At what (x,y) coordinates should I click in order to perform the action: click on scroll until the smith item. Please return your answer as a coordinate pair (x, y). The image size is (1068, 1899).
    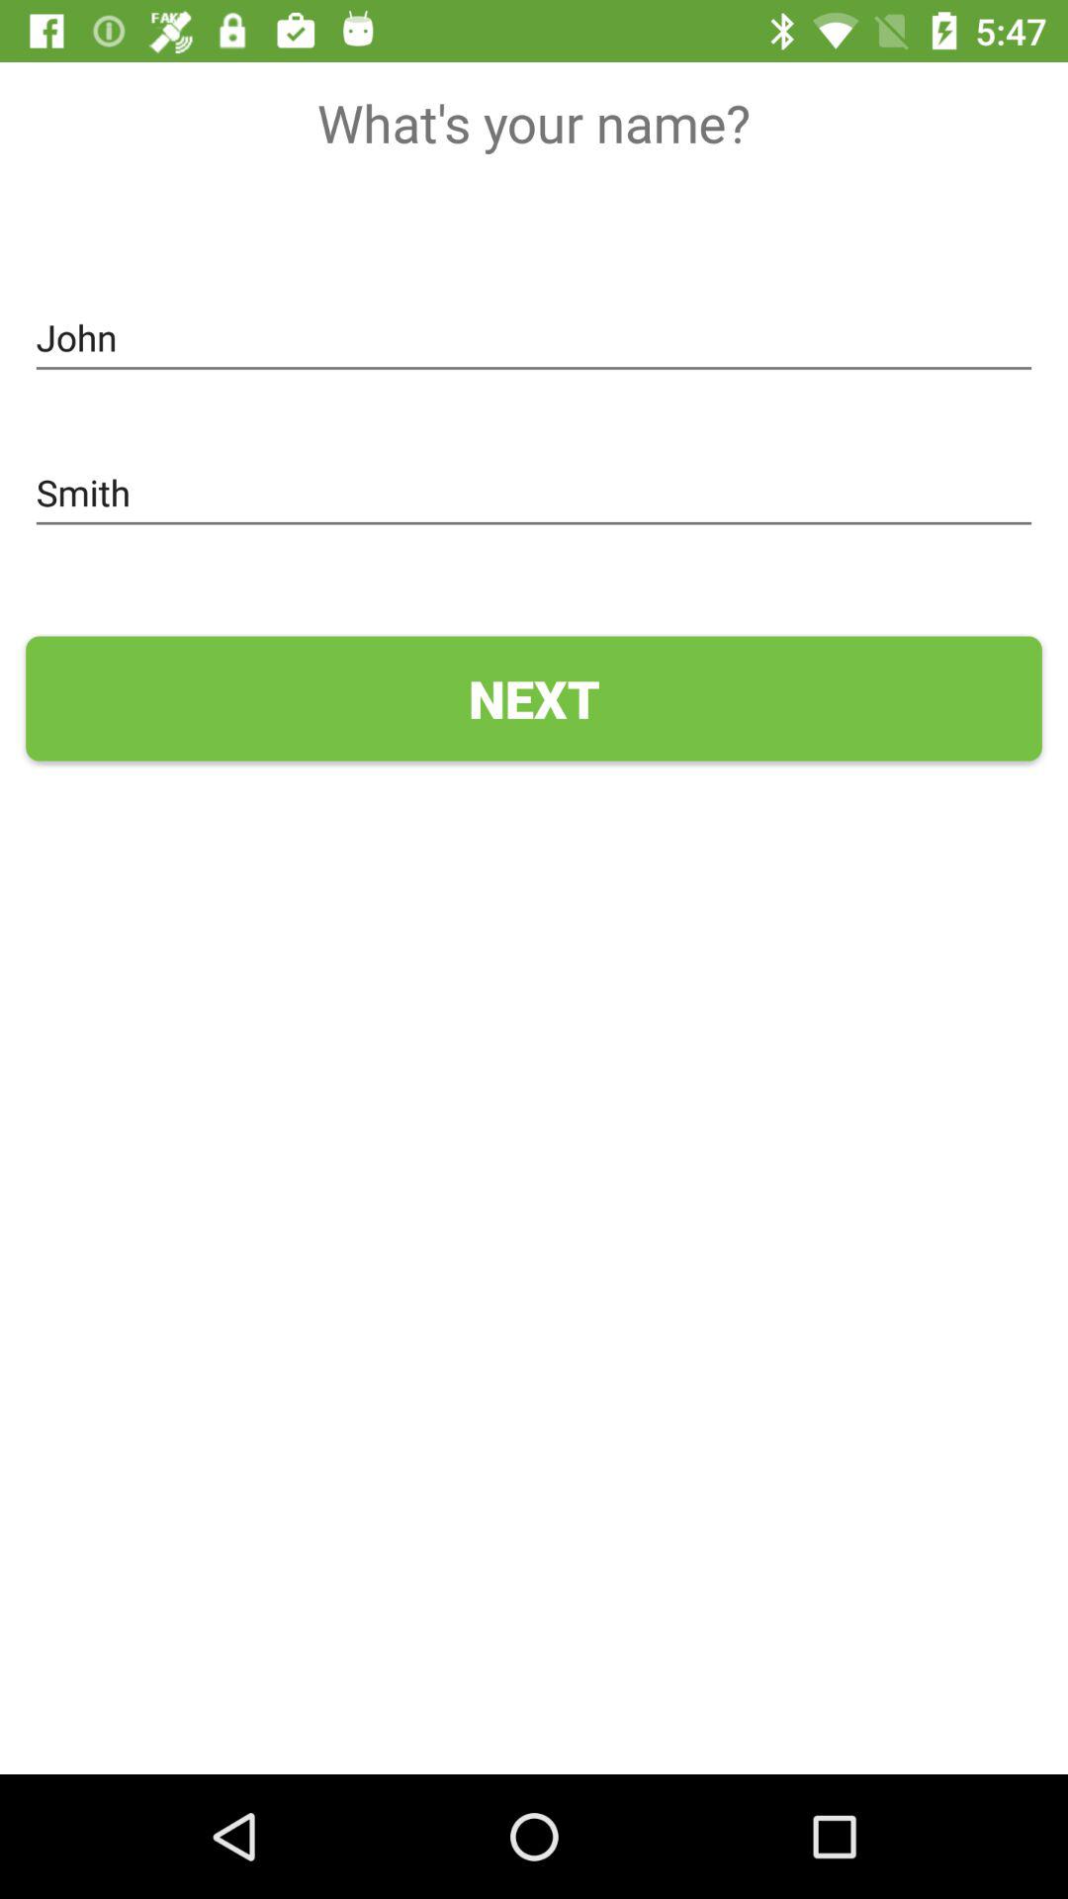
    Looking at the image, I should click on (534, 493).